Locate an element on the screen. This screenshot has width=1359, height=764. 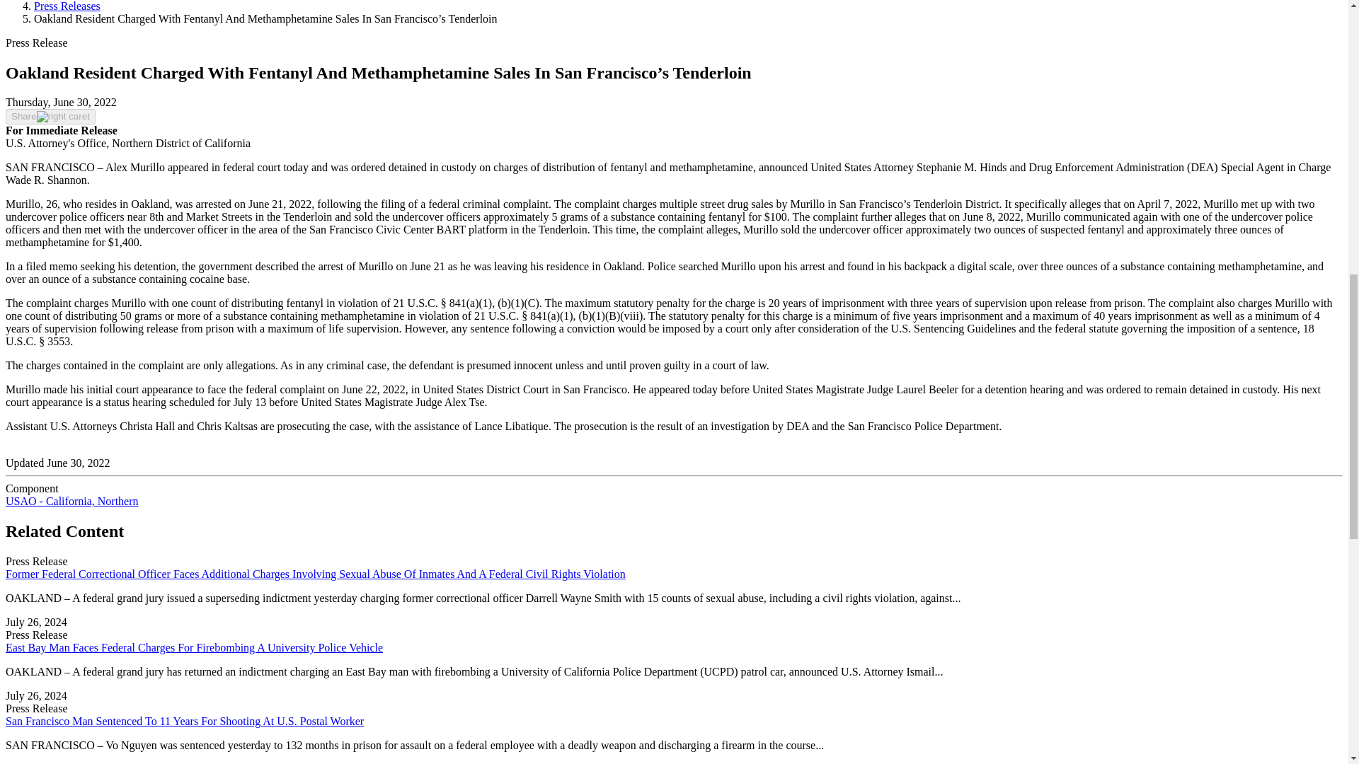
Press Releases is located at coordinates (67, 6).